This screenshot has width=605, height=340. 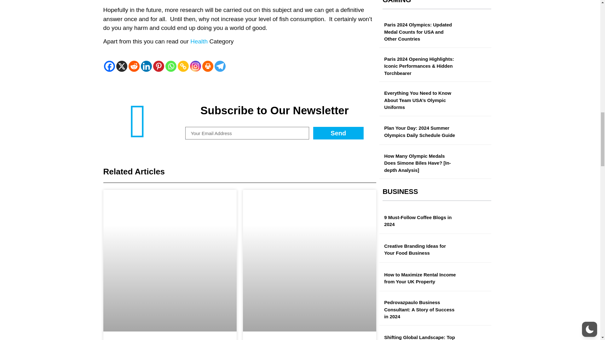 I want to click on Whatsapp, so click(x=170, y=66).